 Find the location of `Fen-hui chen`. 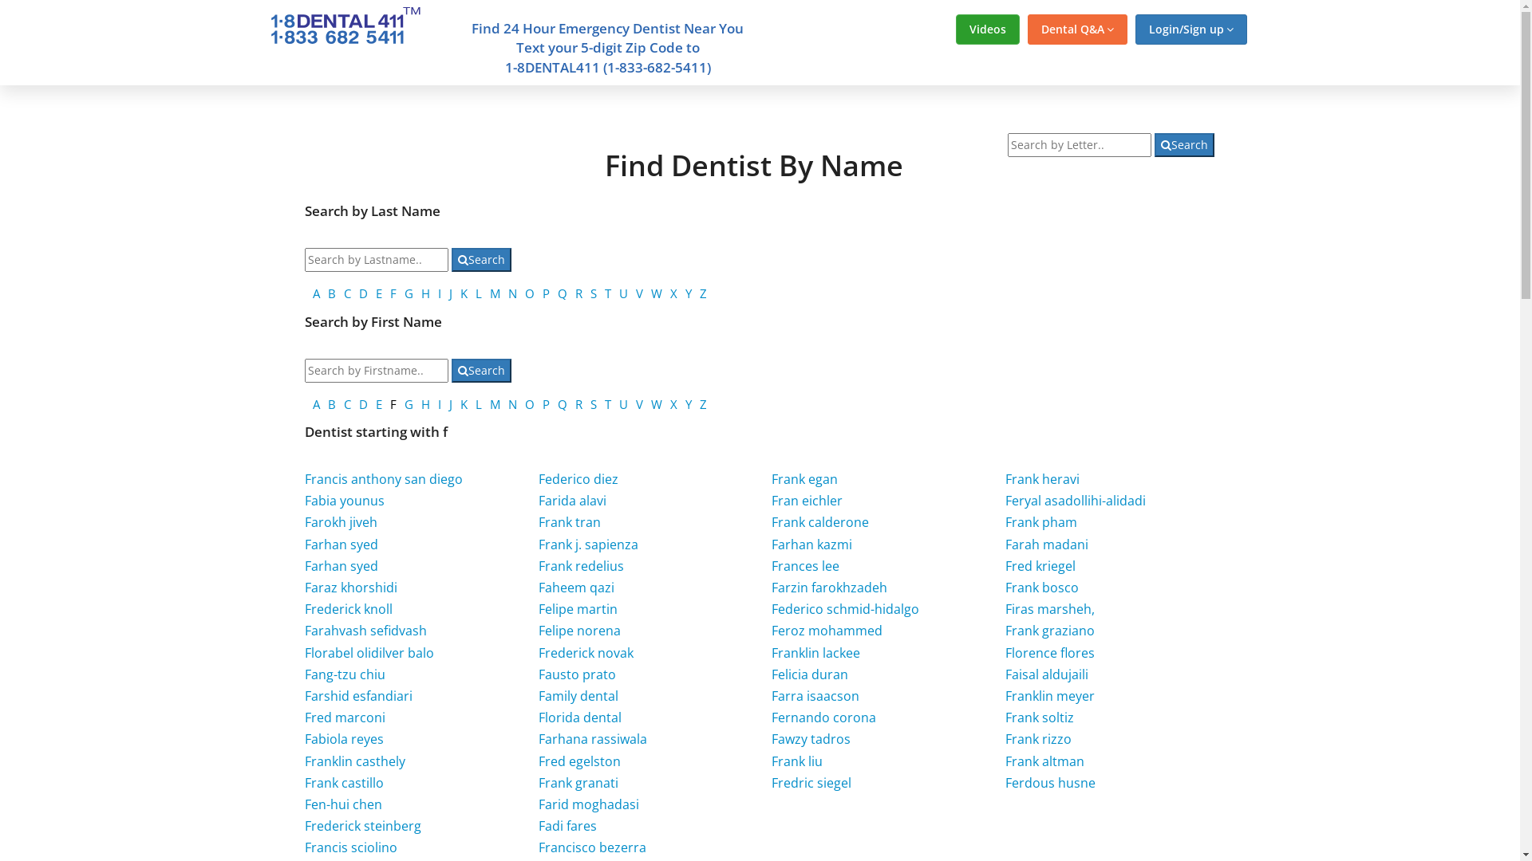

Fen-hui chen is located at coordinates (343, 804).